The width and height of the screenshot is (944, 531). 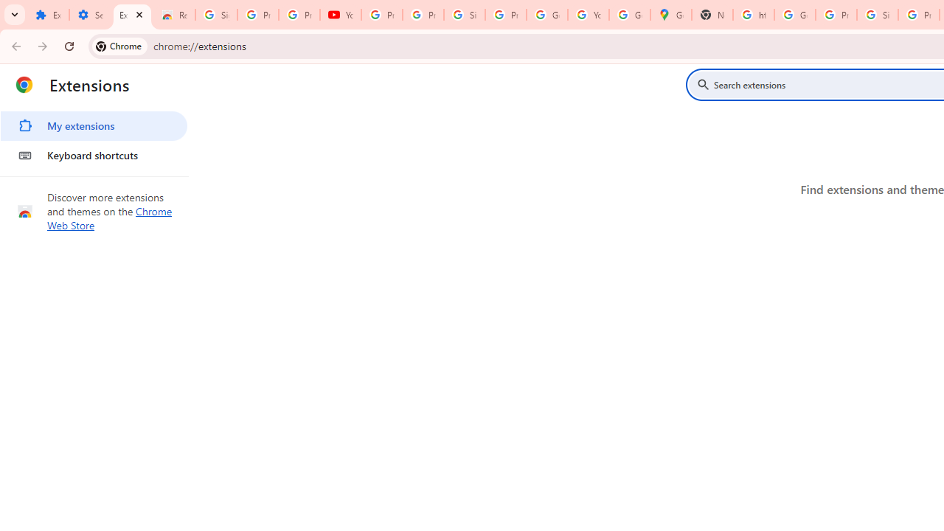 I want to click on Reviews: Helix Fruit Jump Arcade Game, so click(x=174, y=15).